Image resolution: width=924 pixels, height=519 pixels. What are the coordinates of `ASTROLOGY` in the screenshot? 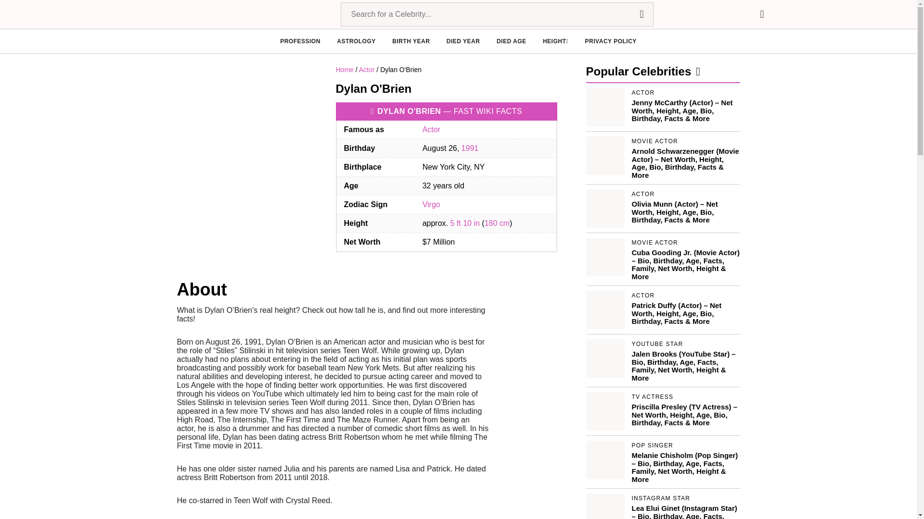 It's located at (356, 41).